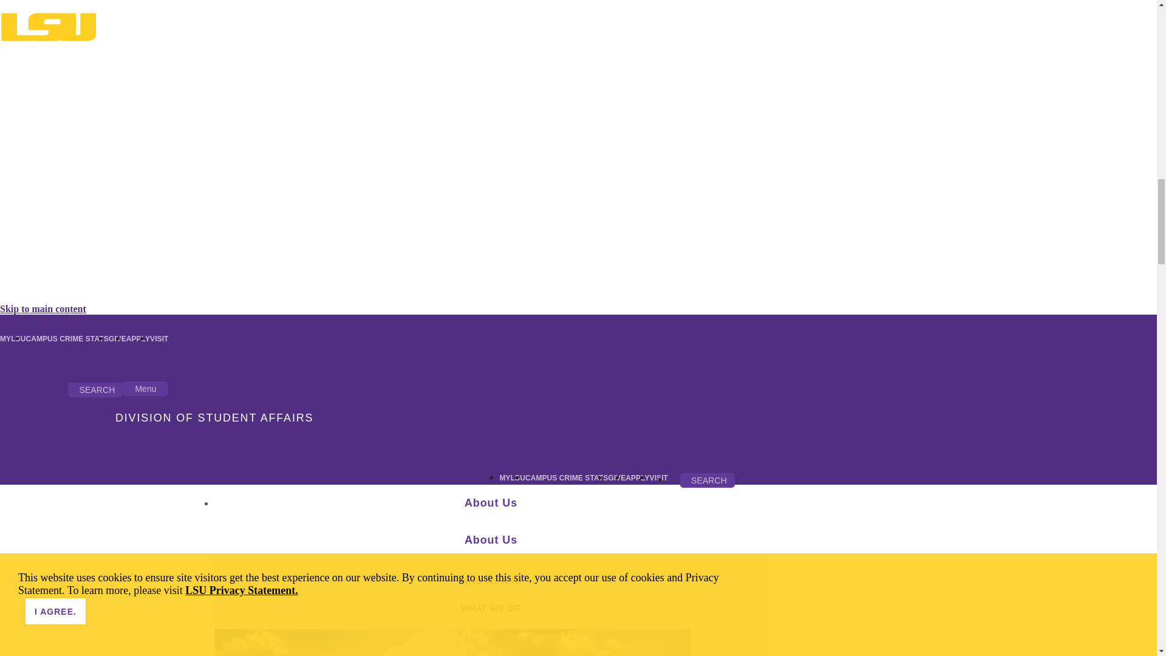  What do you see at coordinates (43, 309) in the screenshot?
I see `Skip to main content` at bounding box center [43, 309].